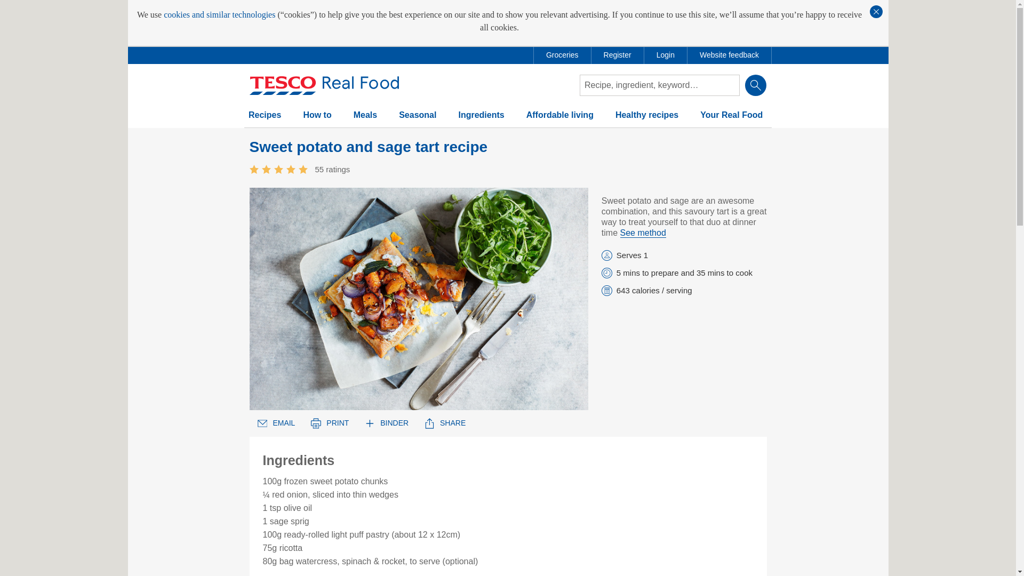  What do you see at coordinates (265, 119) in the screenshot?
I see `Recipes` at bounding box center [265, 119].